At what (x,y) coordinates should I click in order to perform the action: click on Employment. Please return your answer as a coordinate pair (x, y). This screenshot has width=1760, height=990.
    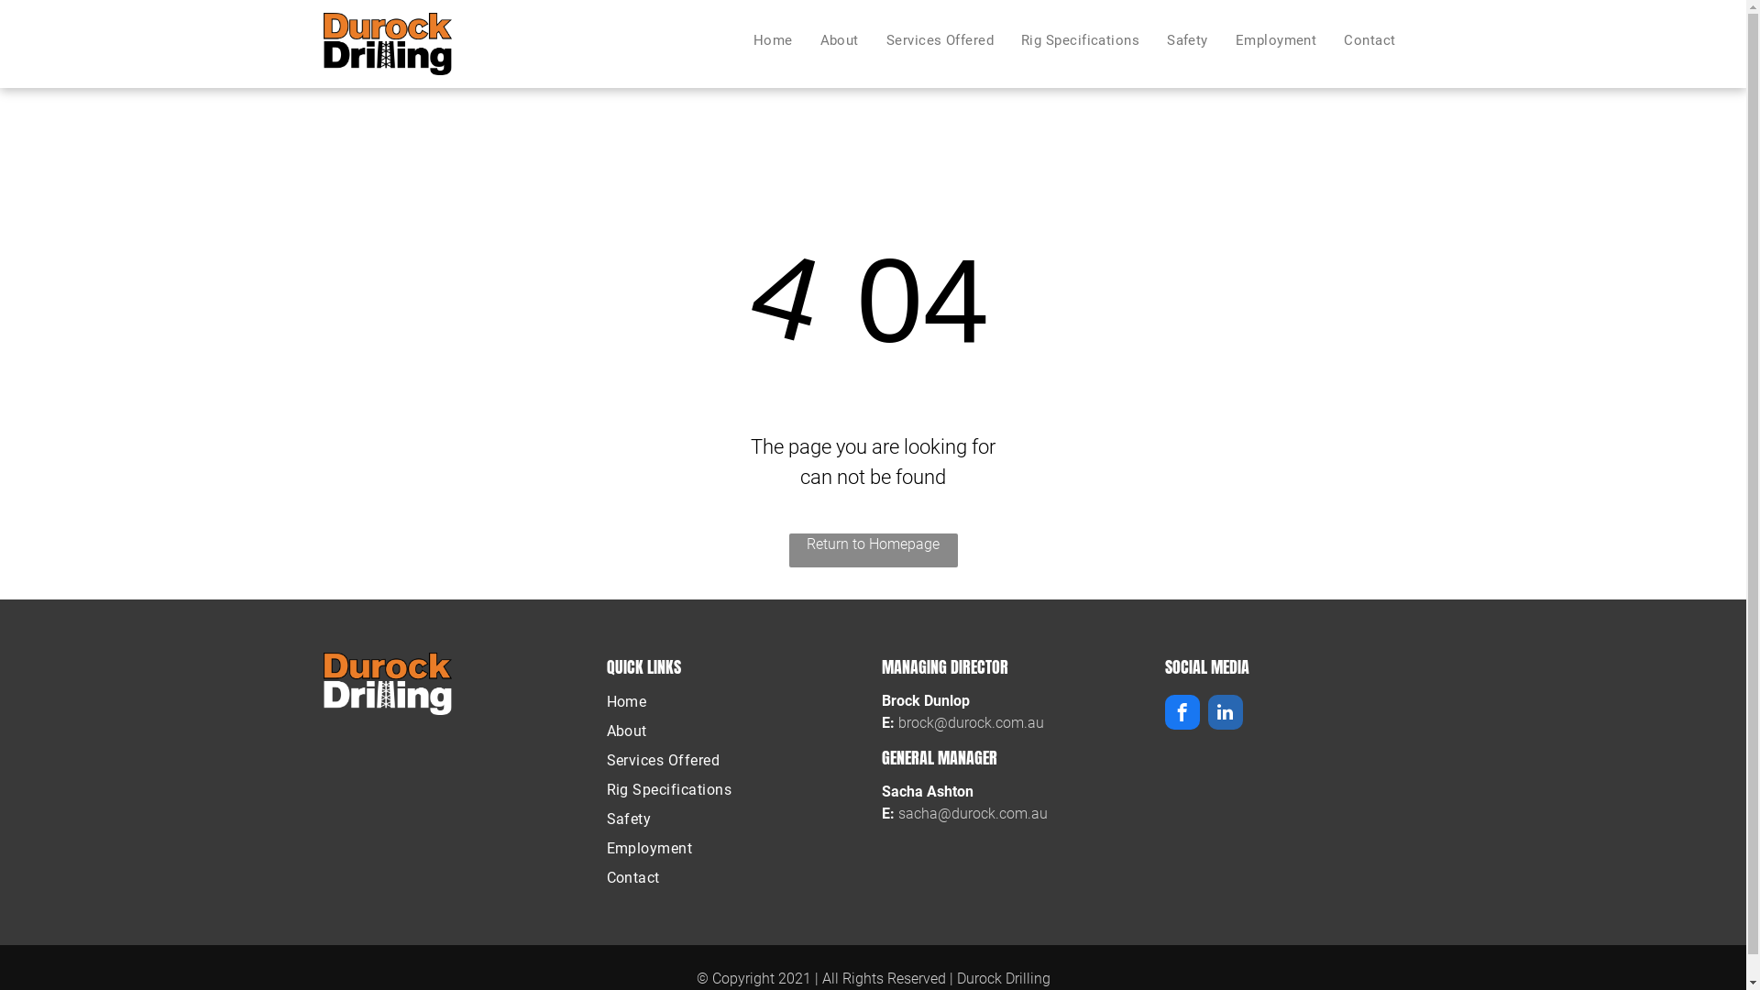
    Looking at the image, I should click on (736, 849).